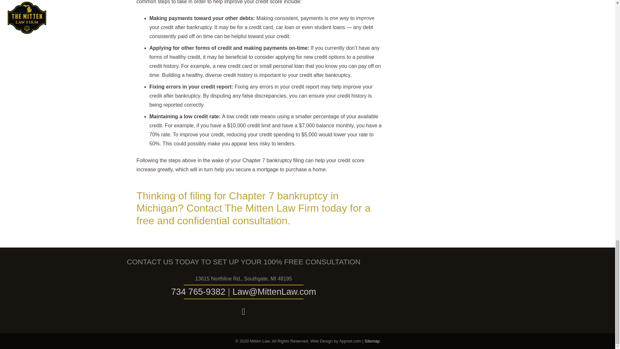  Describe the element at coordinates (372, 341) in the screenshot. I see `Sitemap` at that location.